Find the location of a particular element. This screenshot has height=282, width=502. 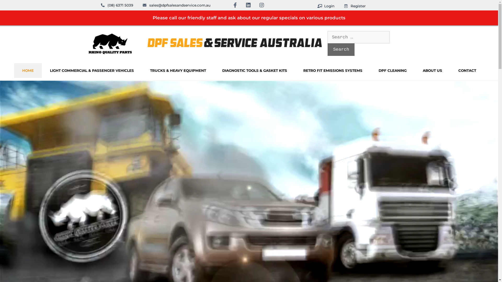

DPF CLEANING is located at coordinates (392, 70).